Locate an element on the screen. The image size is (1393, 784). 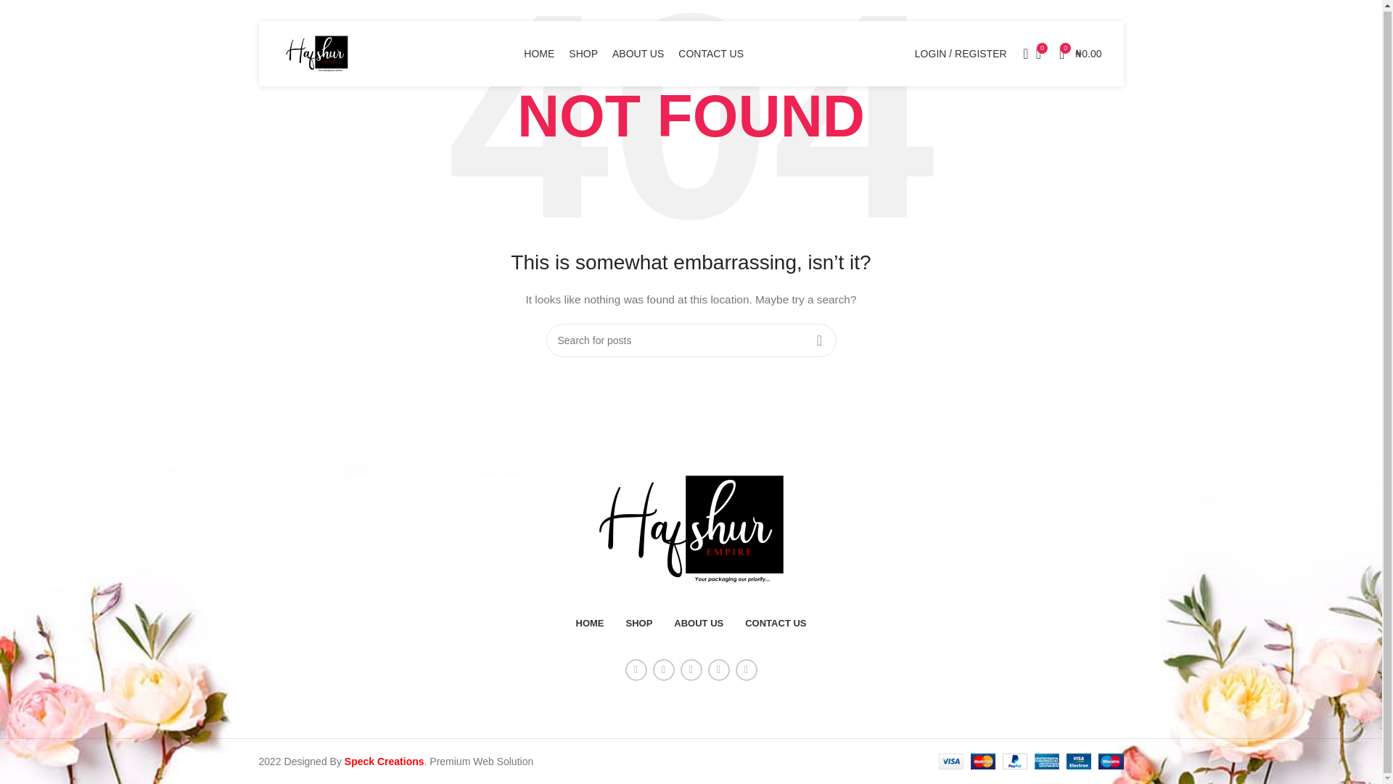
CONTACT US is located at coordinates (711, 54).